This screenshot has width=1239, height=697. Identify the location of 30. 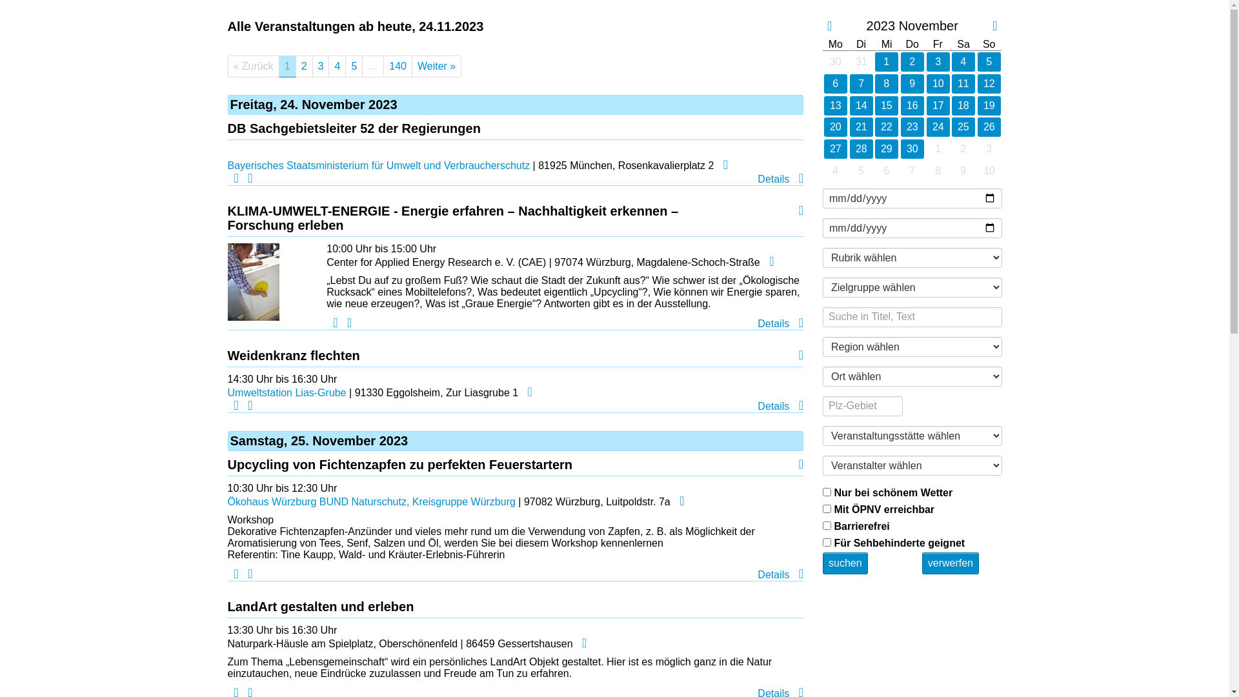
(912, 149).